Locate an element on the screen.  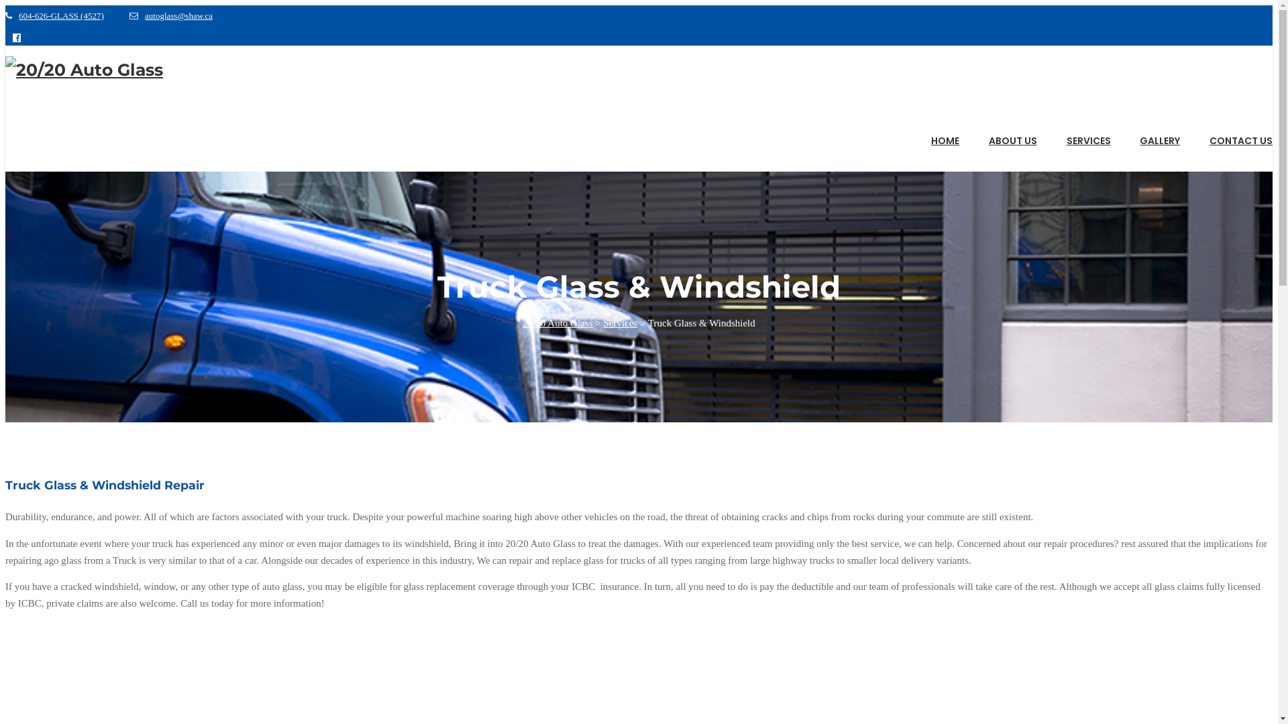
HOME is located at coordinates (942, 135).